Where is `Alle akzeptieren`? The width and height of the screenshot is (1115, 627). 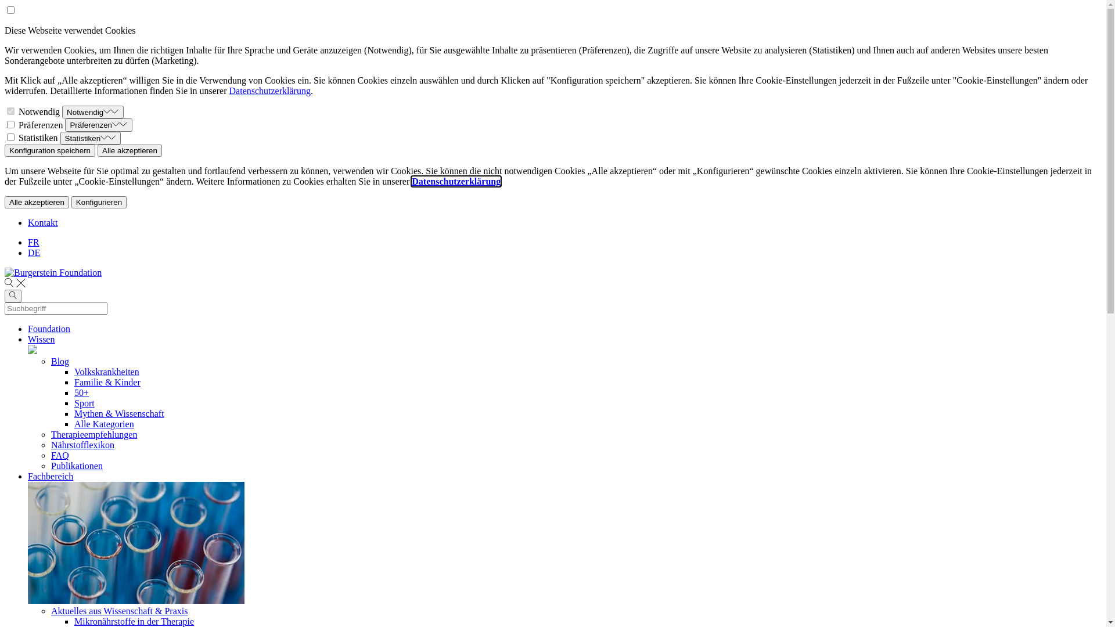
Alle akzeptieren is located at coordinates (130, 151).